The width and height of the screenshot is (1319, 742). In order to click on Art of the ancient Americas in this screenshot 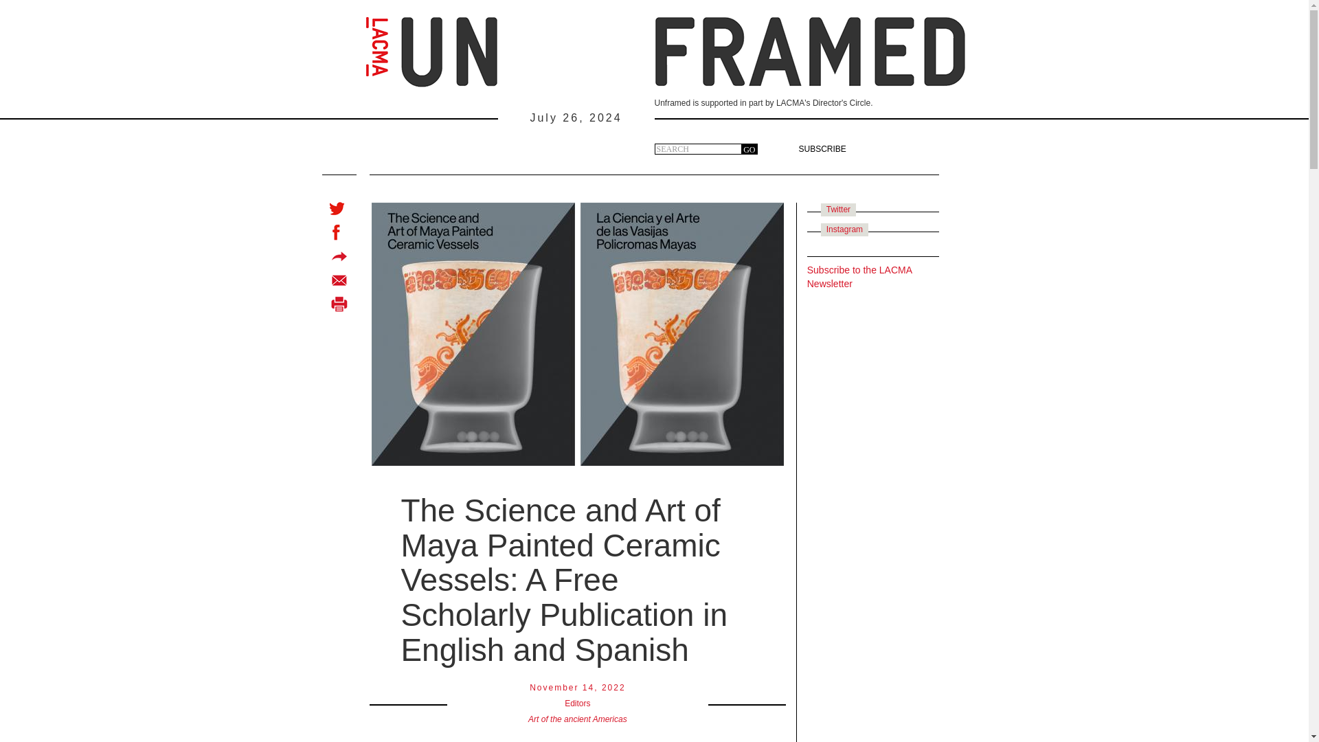, I will do `click(578, 719)`.